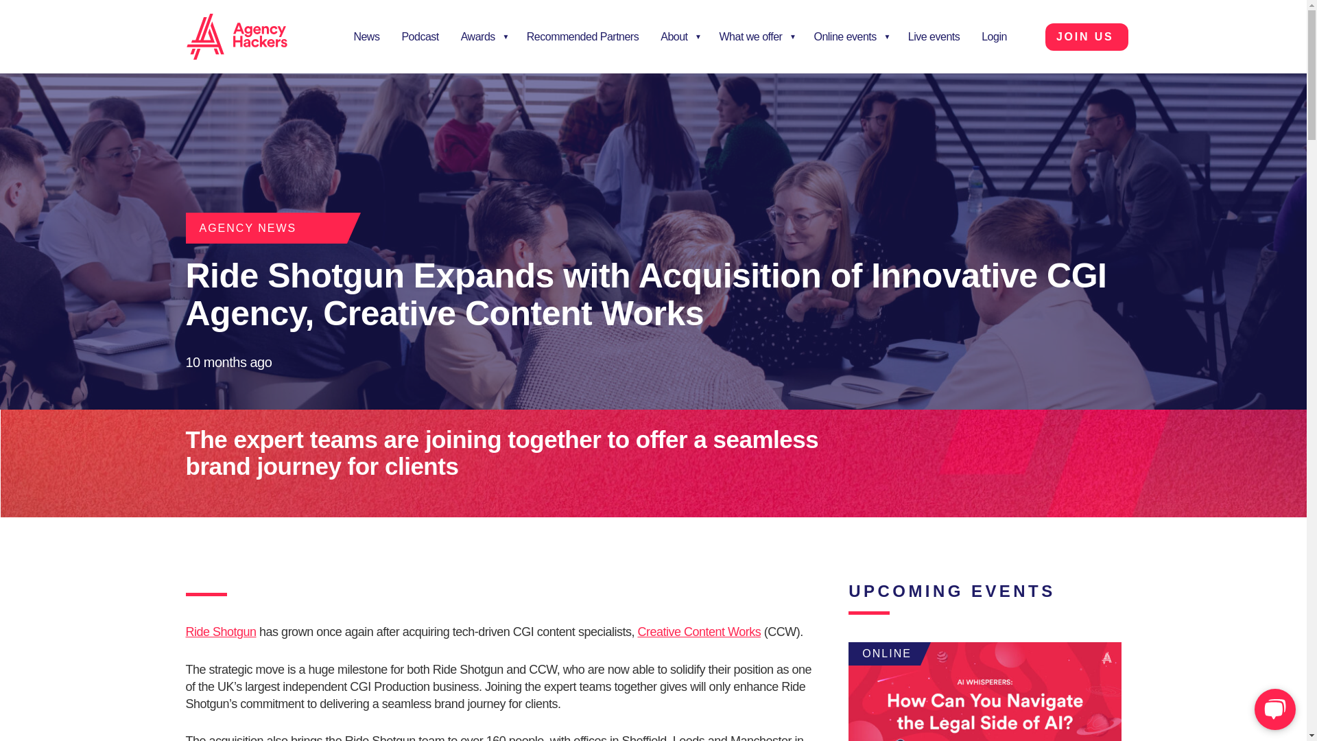  What do you see at coordinates (419, 36) in the screenshot?
I see `Podcast` at bounding box center [419, 36].